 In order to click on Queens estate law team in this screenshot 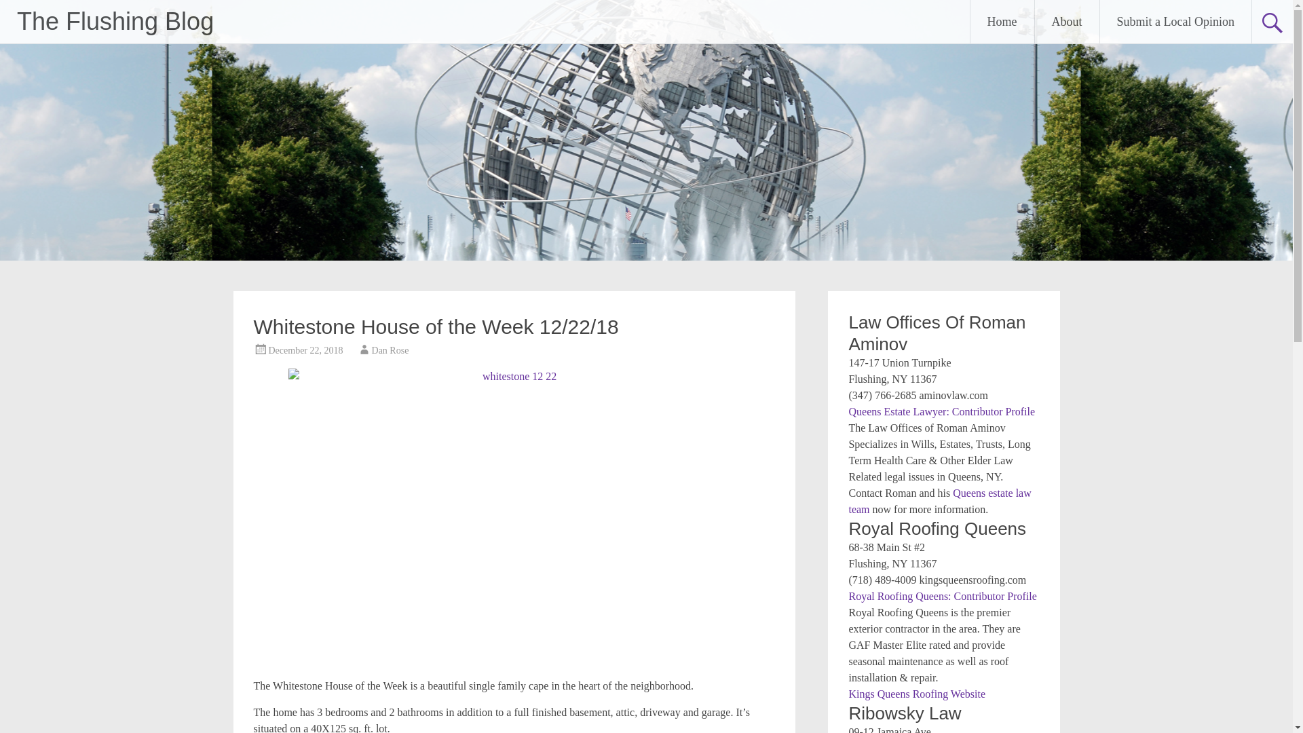, I will do `click(939, 501)`.